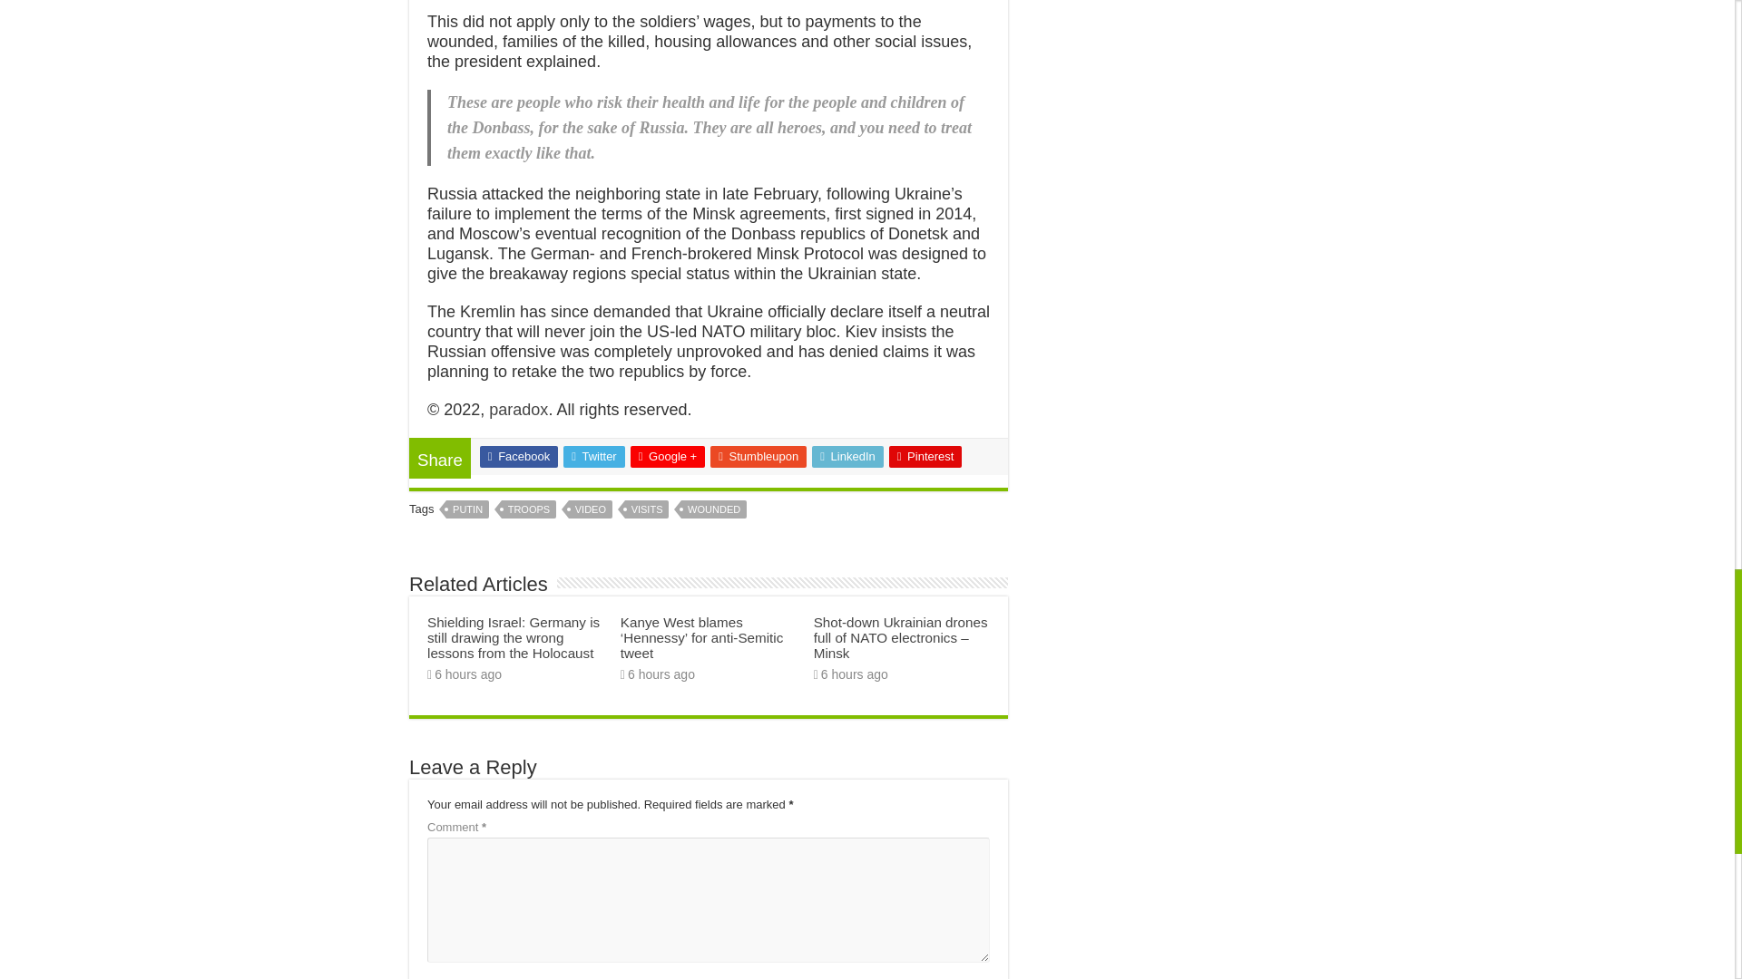  I want to click on LinkedIn, so click(847, 457).